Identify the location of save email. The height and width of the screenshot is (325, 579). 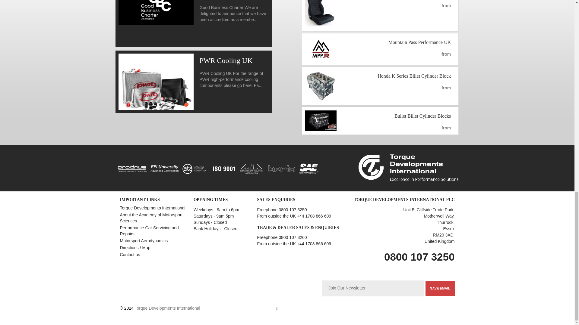
(440, 288).